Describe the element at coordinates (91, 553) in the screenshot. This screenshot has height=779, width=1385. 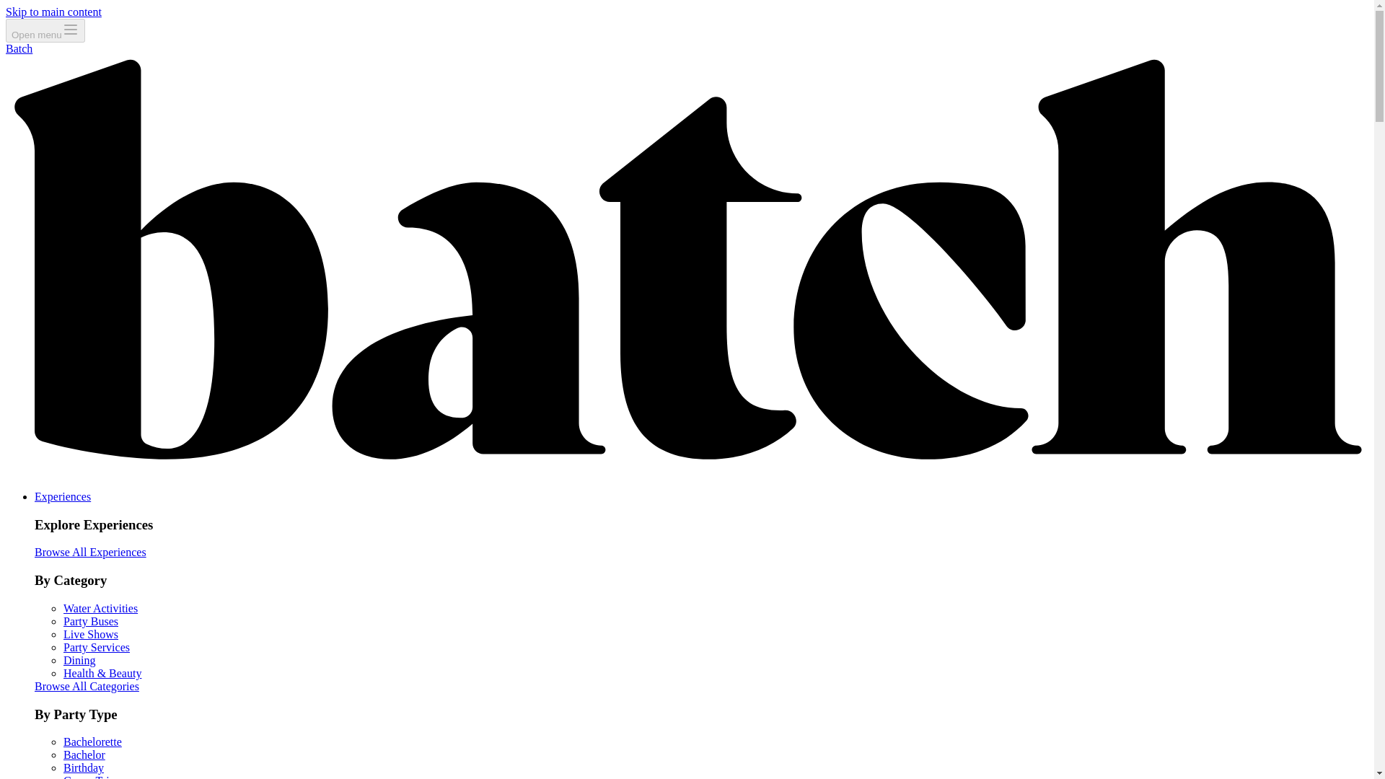
I see `Browse All Experiences` at that location.